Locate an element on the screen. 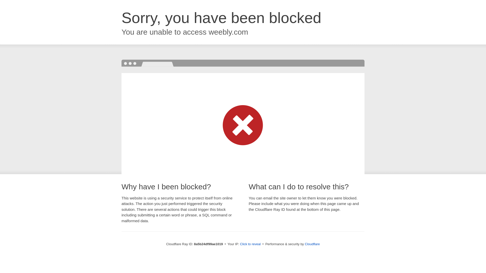  Cloudflare is located at coordinates (312, 244).